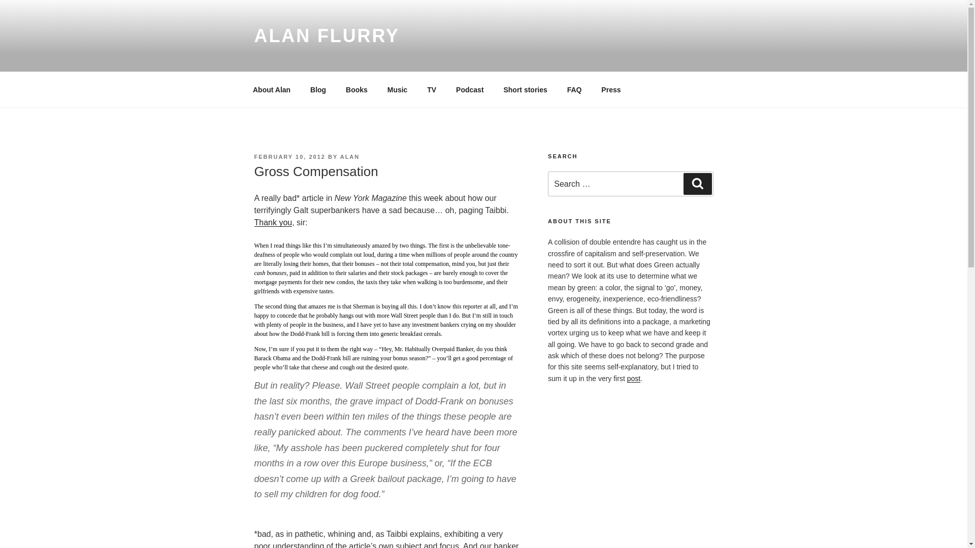  What do you see at coordinates (272, 222) in the screenshot?
I see `Thank you` at bounding box center [272, 222].